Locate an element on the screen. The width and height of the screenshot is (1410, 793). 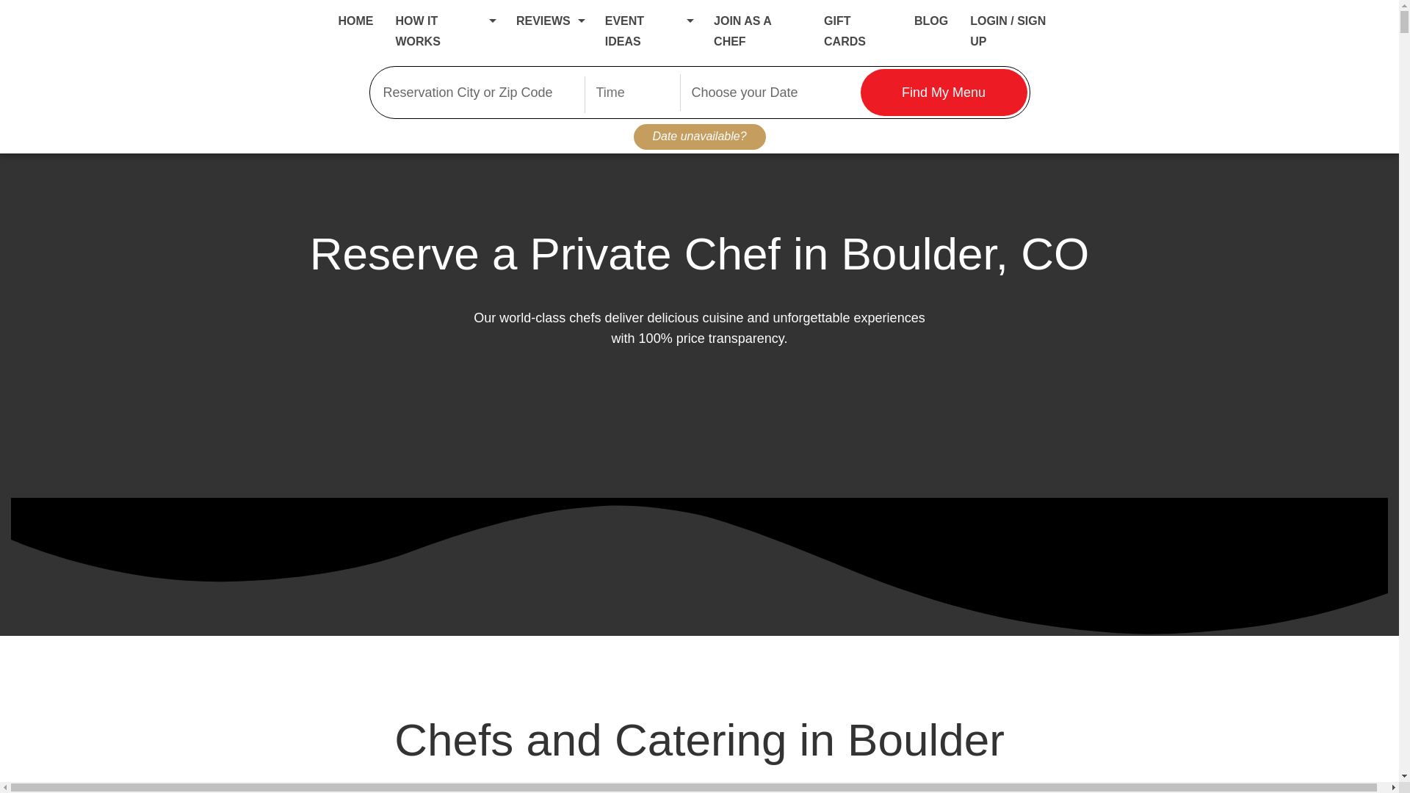
JOIN AS A CHEF is located at coordinates (742, 37).